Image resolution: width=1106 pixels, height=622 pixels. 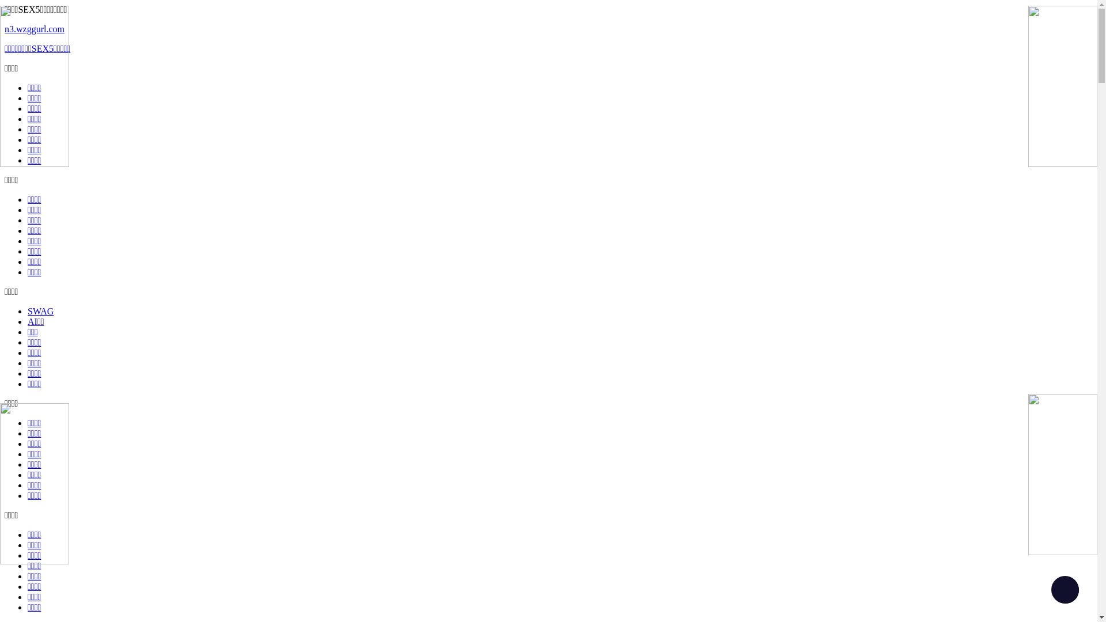 What do you see at coordinates (40, 311) in the screenshot?
I see `SWAG` at bounding box center [40, 311].